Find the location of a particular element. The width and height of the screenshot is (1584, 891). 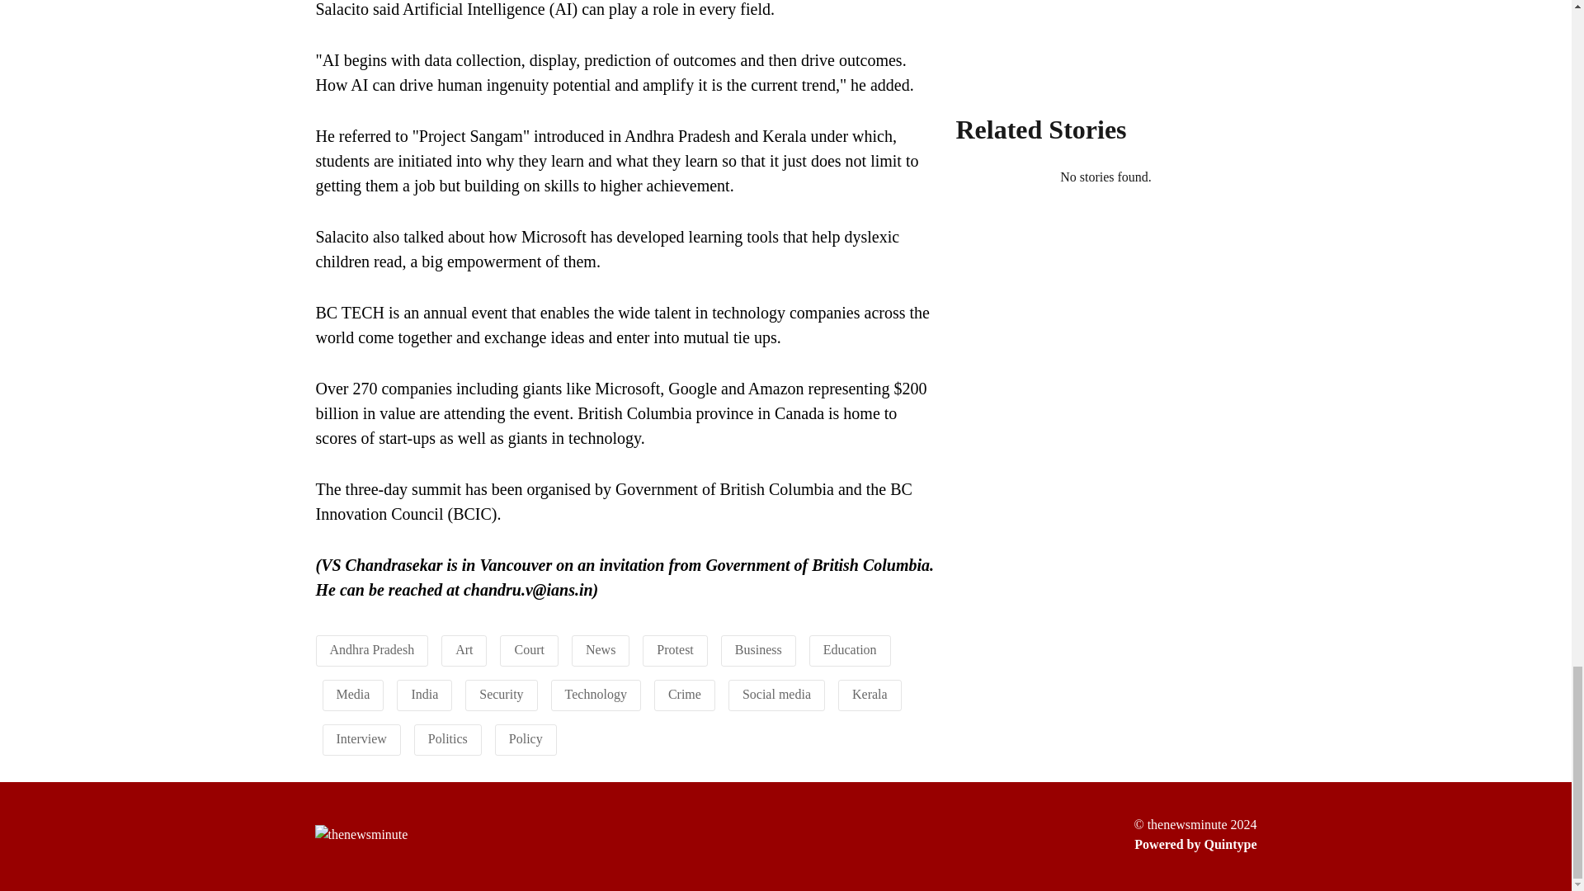

Media is located at coordinates (353, 693).